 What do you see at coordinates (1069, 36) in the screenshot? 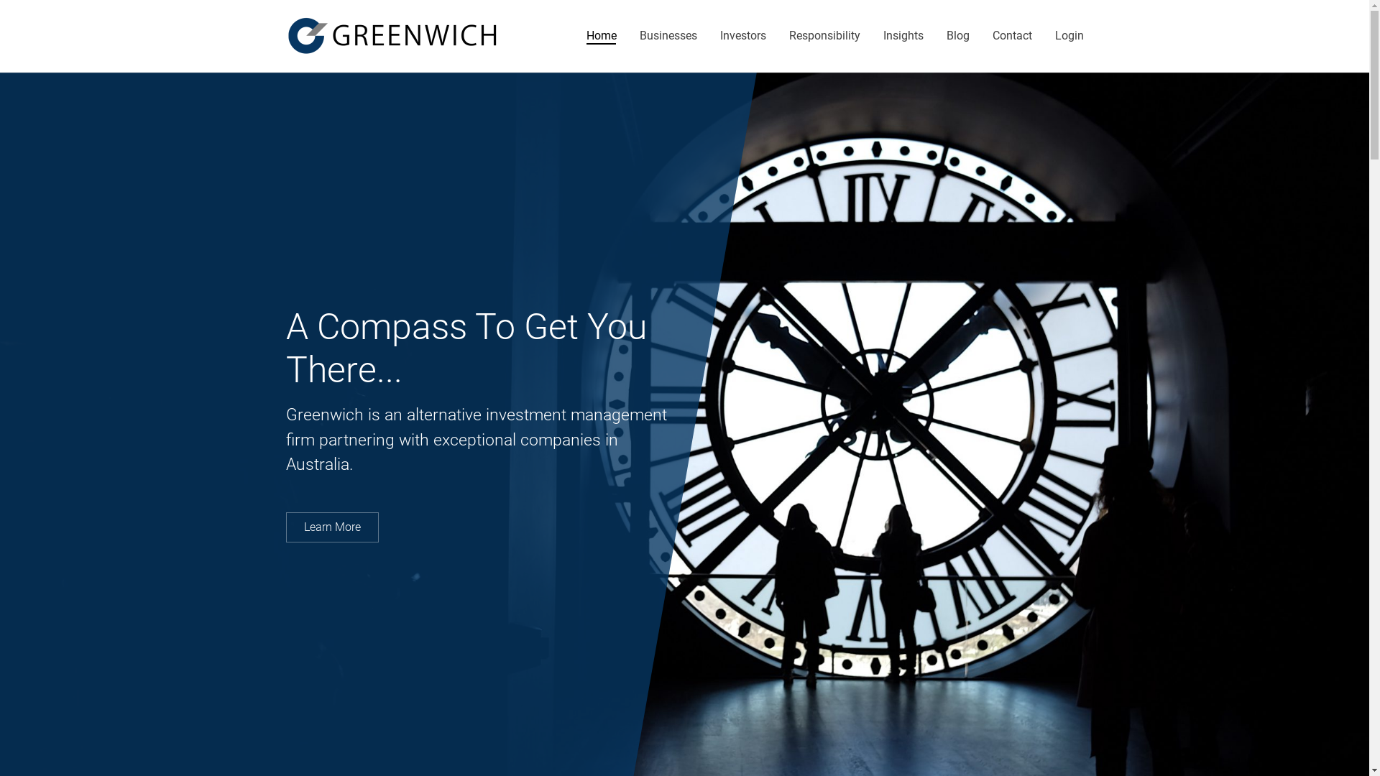
I see `Login` at bounding box center [1069, 36].